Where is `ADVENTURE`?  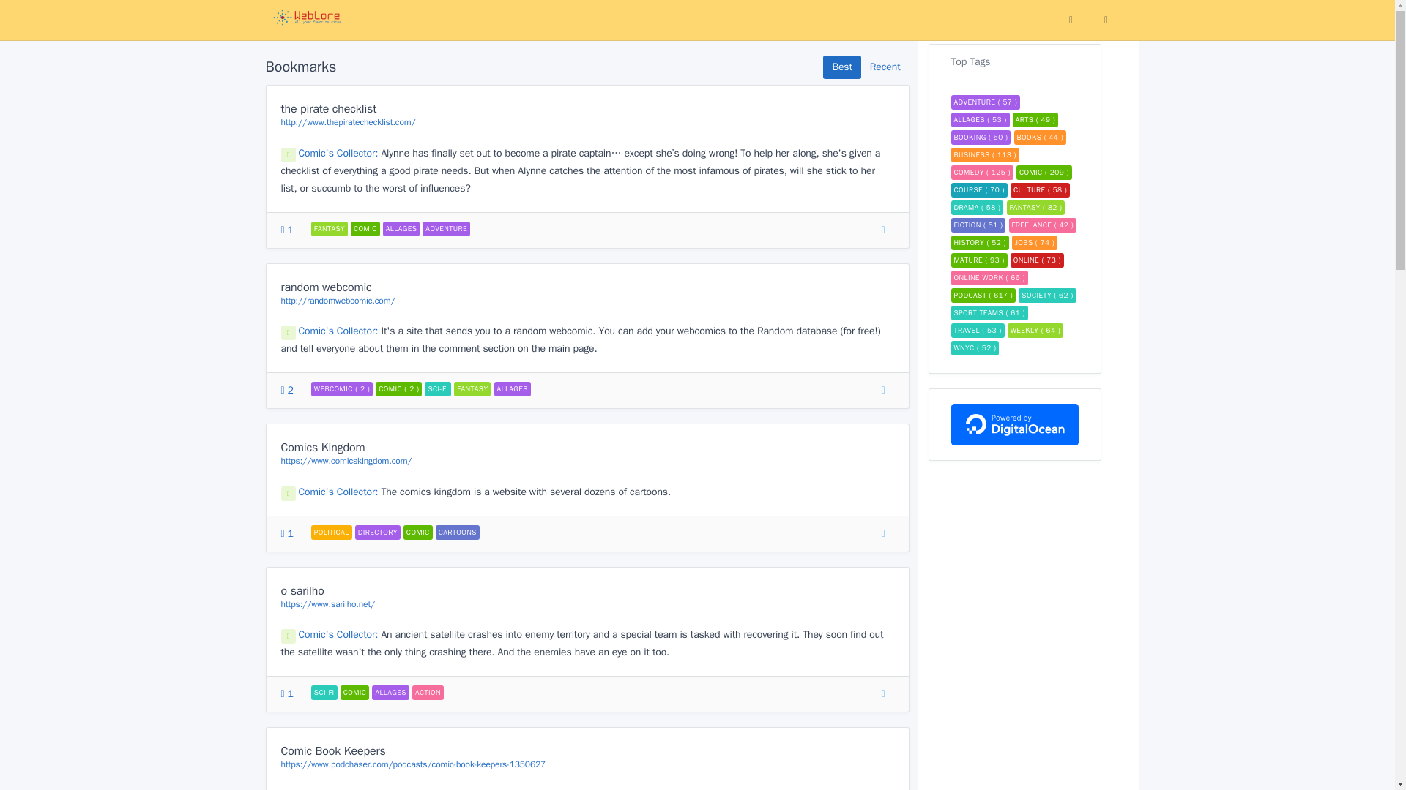 ADVENTURE is located at coordinates (446, 228).